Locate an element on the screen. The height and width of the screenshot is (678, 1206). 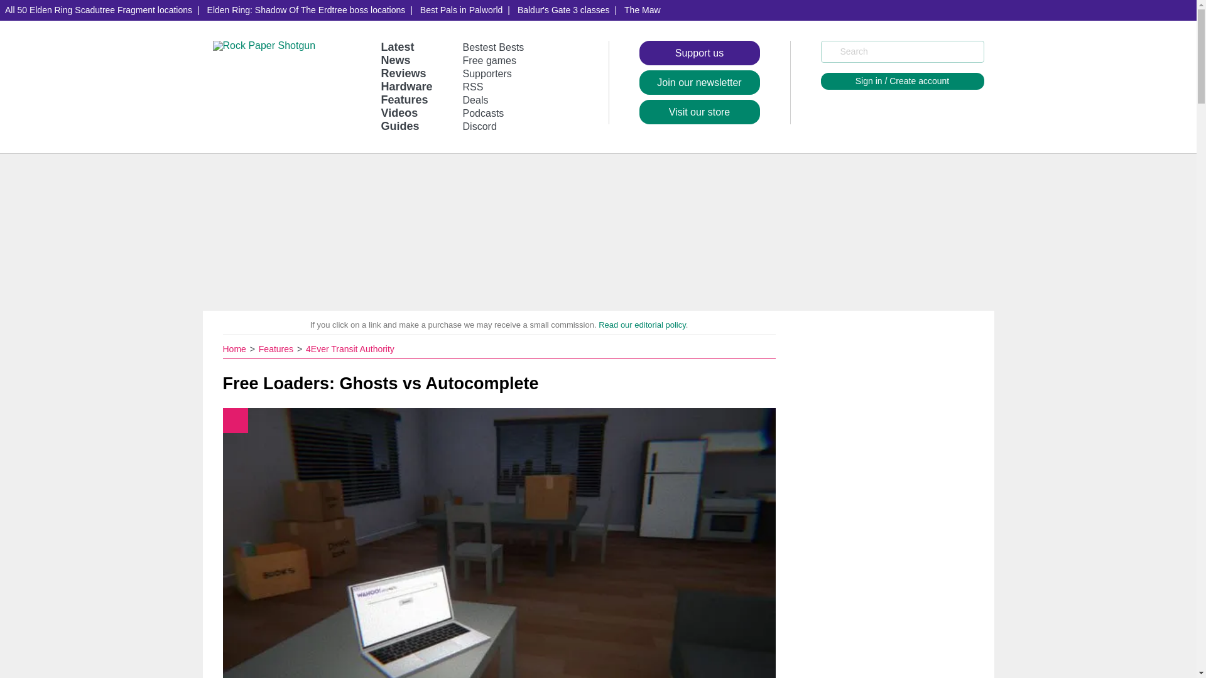
Free games is located at coordinates (489, 60).